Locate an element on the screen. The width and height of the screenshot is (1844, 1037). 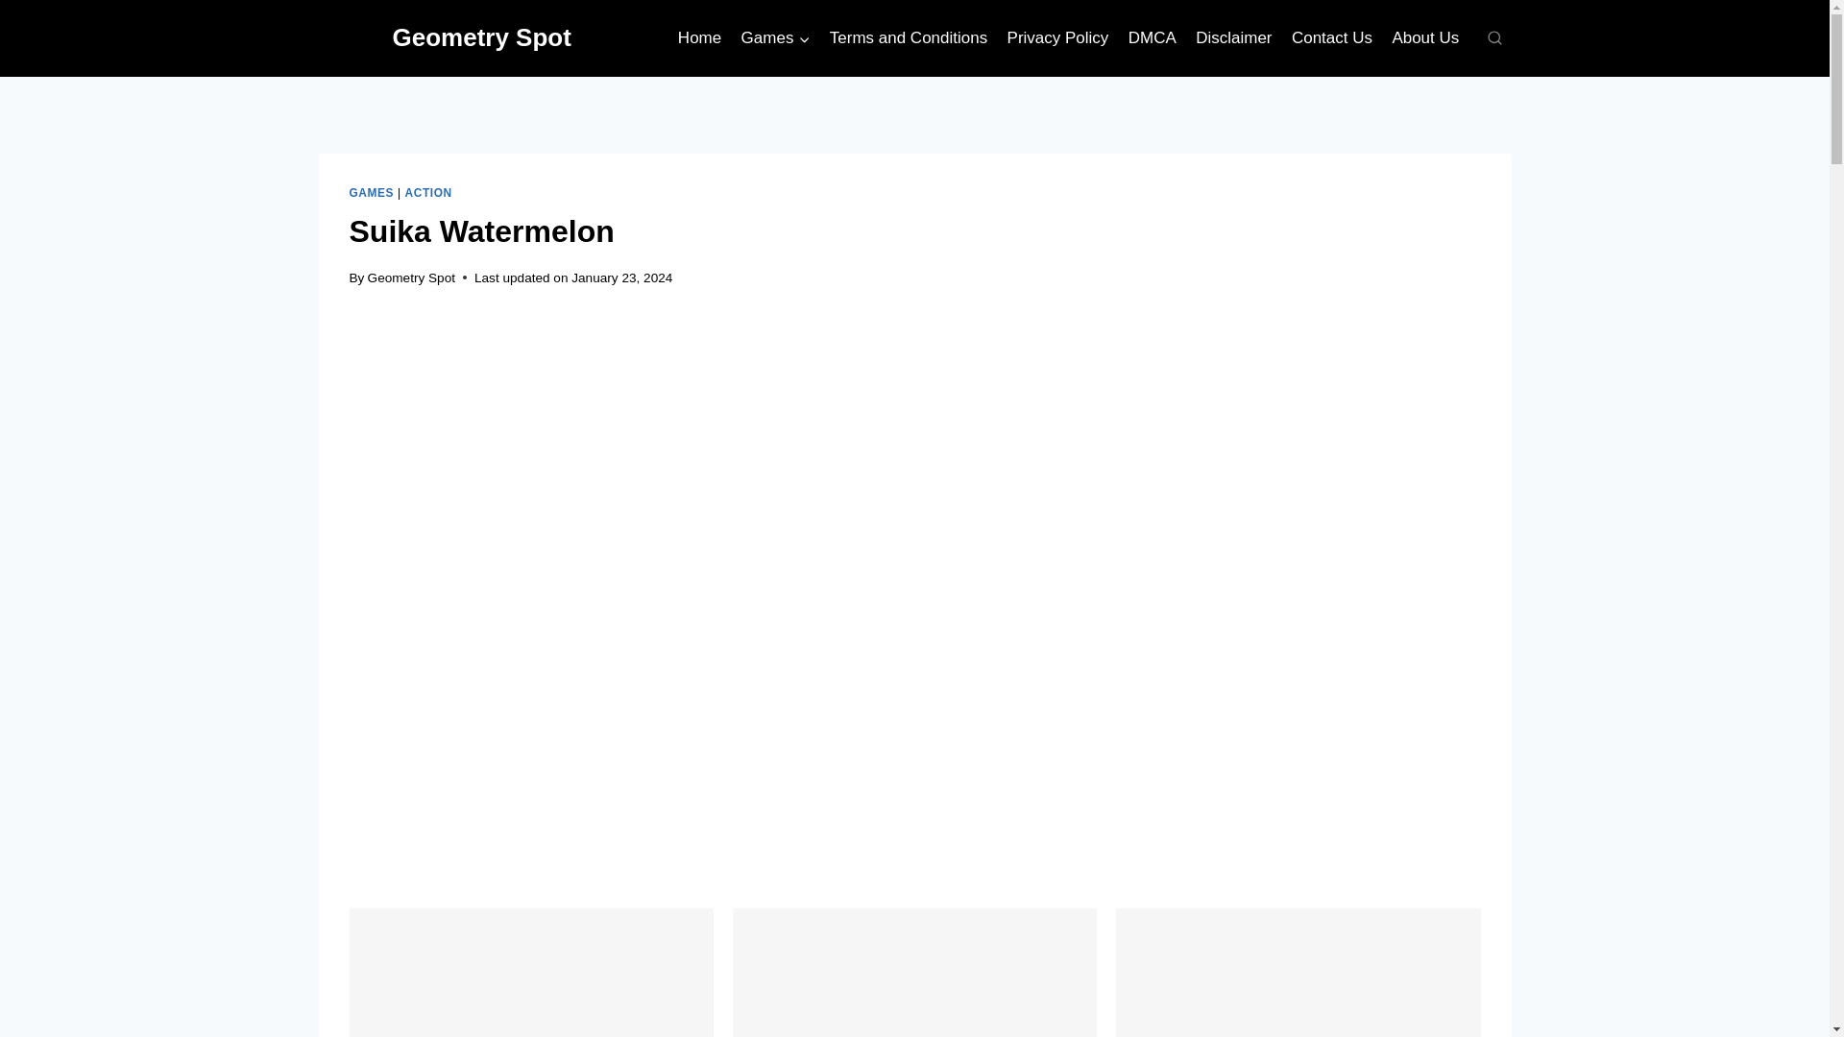
Games is located at coordinates (774, 38).